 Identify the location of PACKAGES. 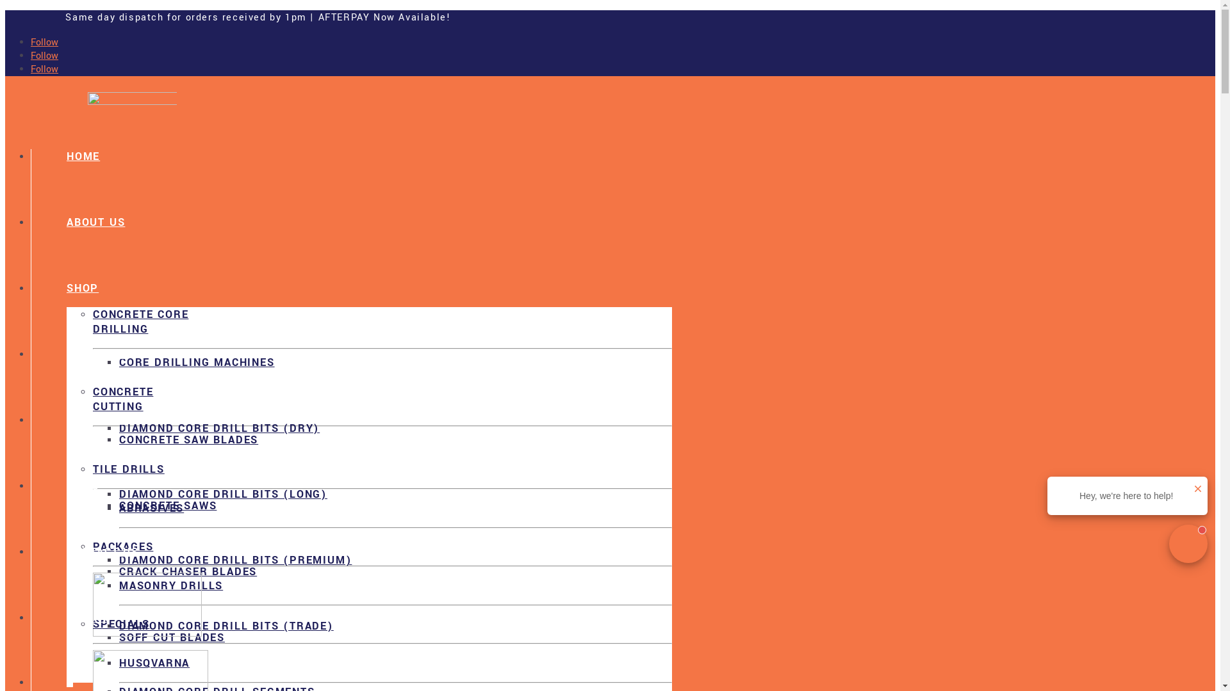
(382, 590).